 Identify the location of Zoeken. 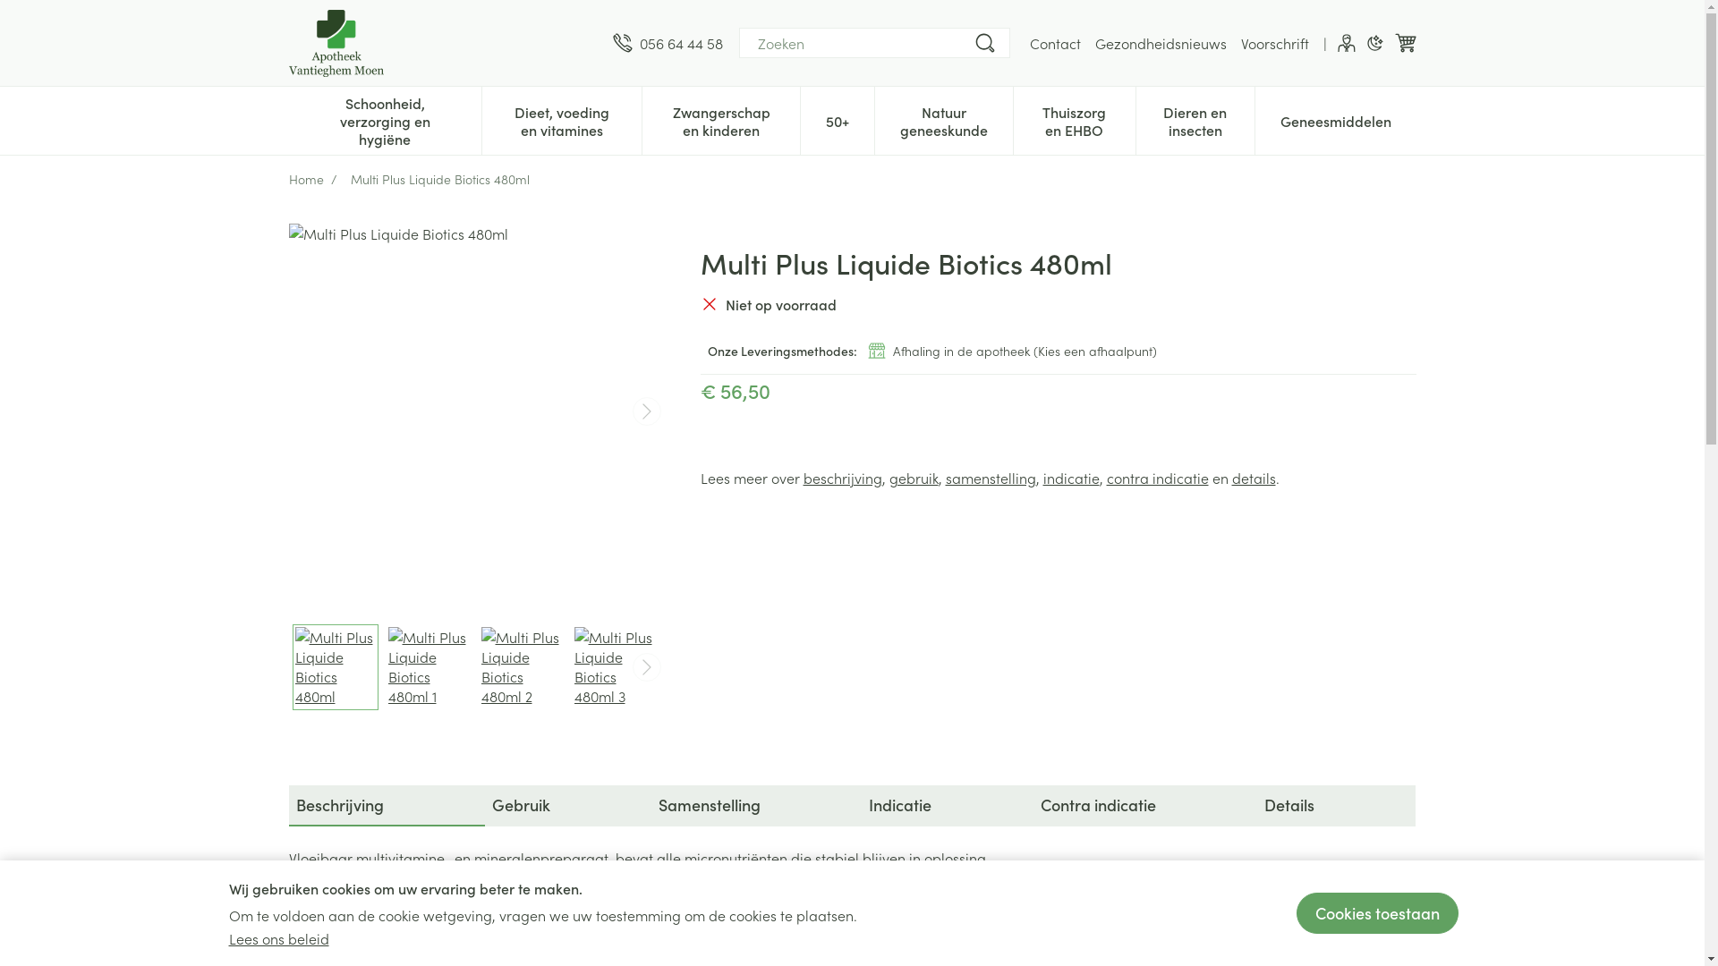
(984, 43).